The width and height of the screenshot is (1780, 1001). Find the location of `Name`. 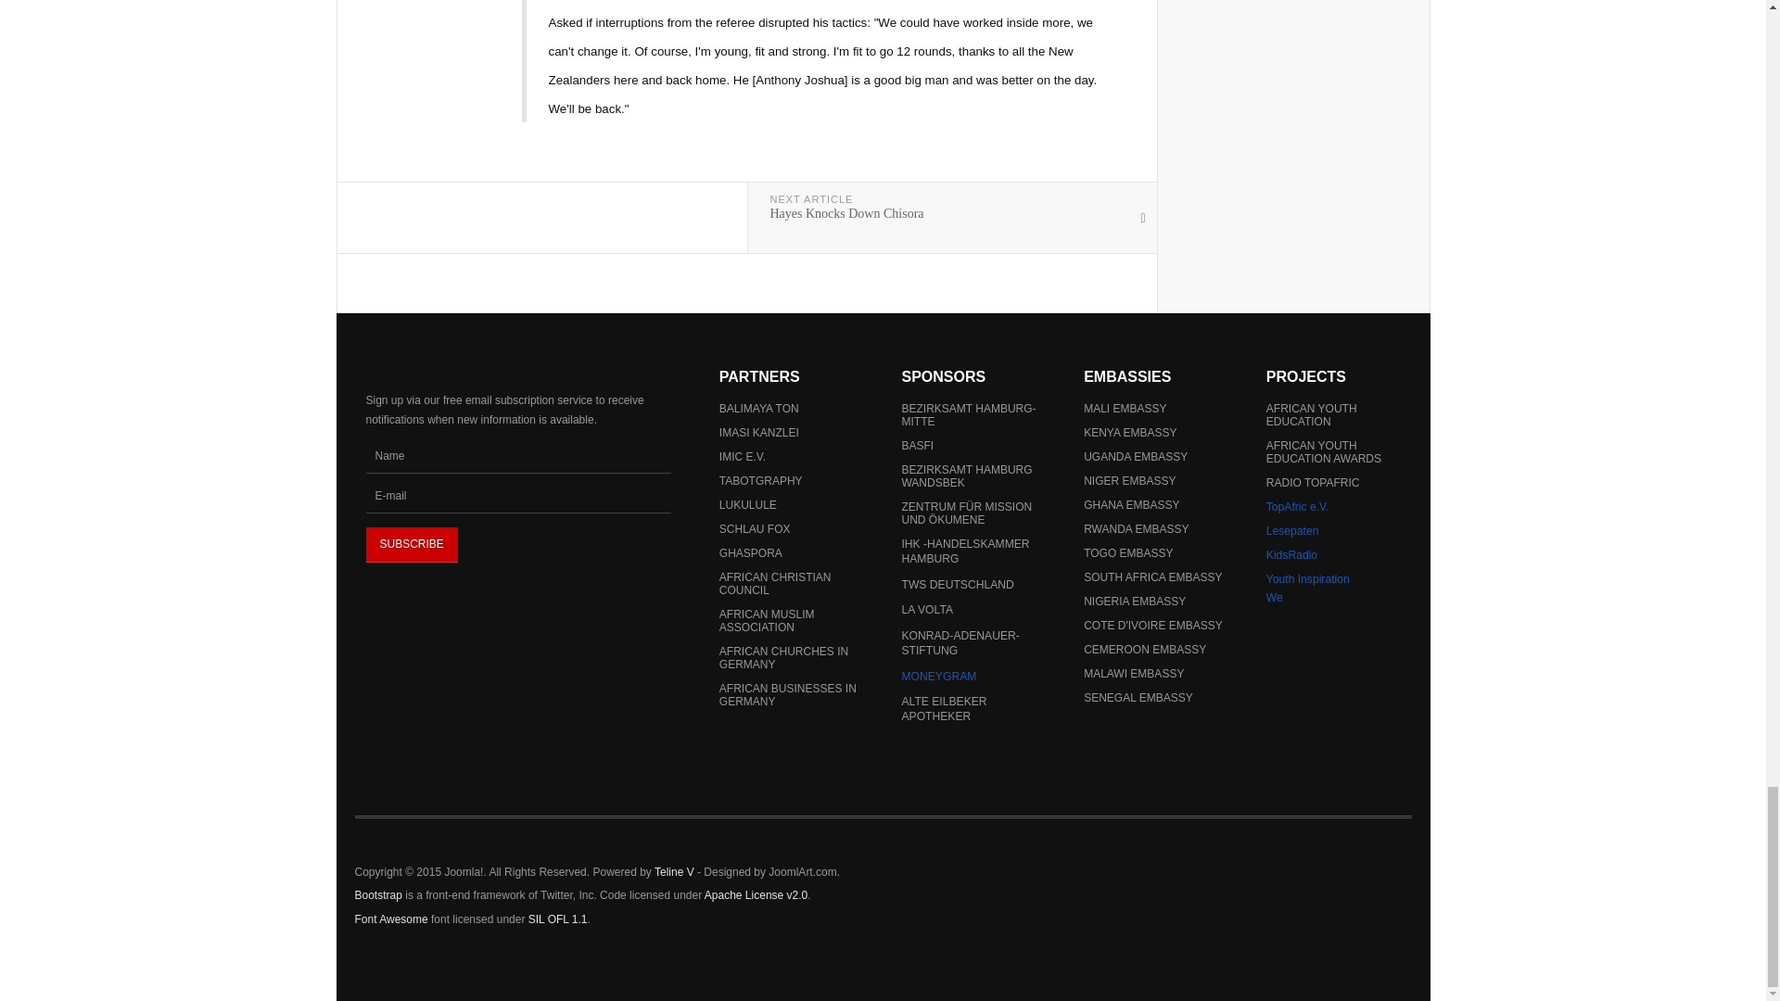

Name is located at coordinates (517, 456).